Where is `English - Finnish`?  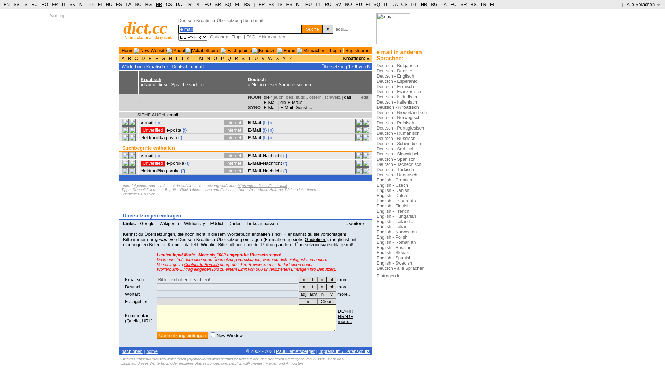 English - Finnish is located at coordinates (393, 206).